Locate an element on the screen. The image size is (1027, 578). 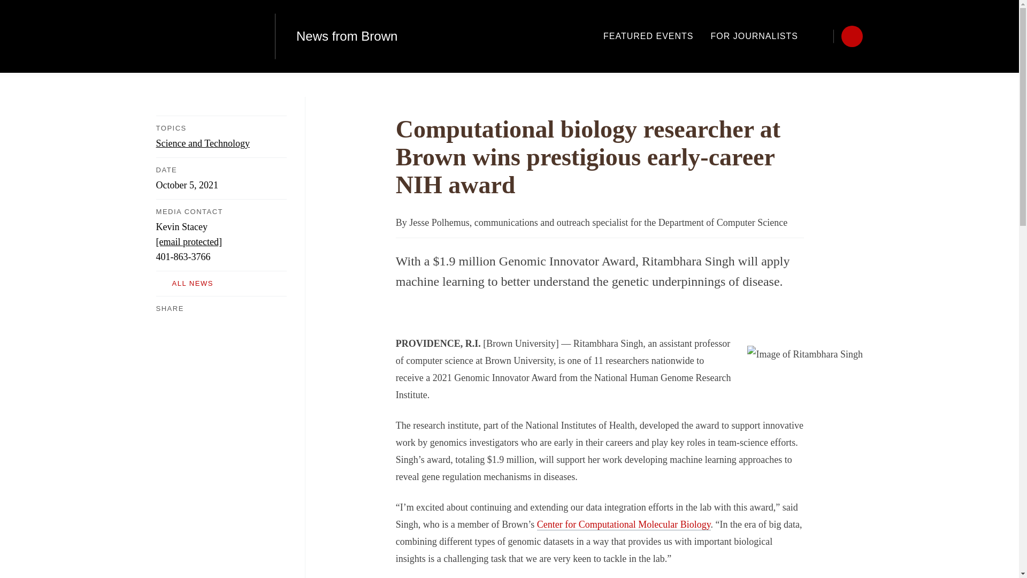
Facebook is located at coordinates (162, 322).